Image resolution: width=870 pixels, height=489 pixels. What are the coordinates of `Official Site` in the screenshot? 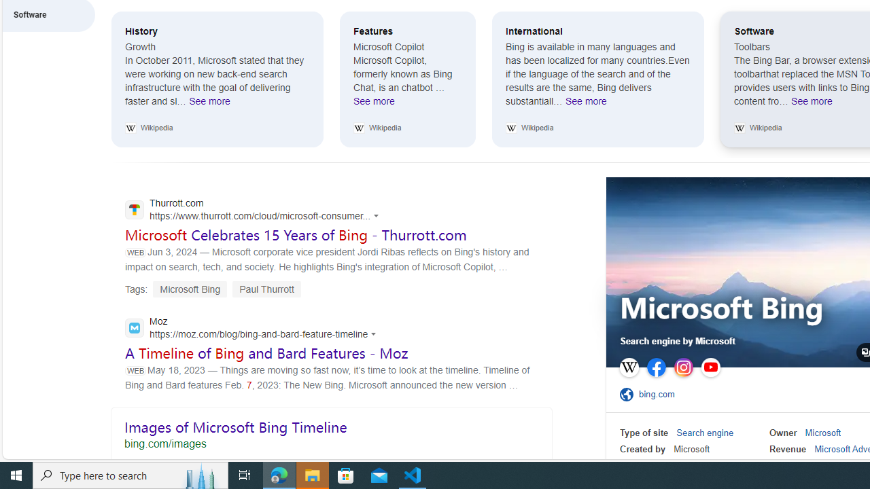 It's located at (629, 394).